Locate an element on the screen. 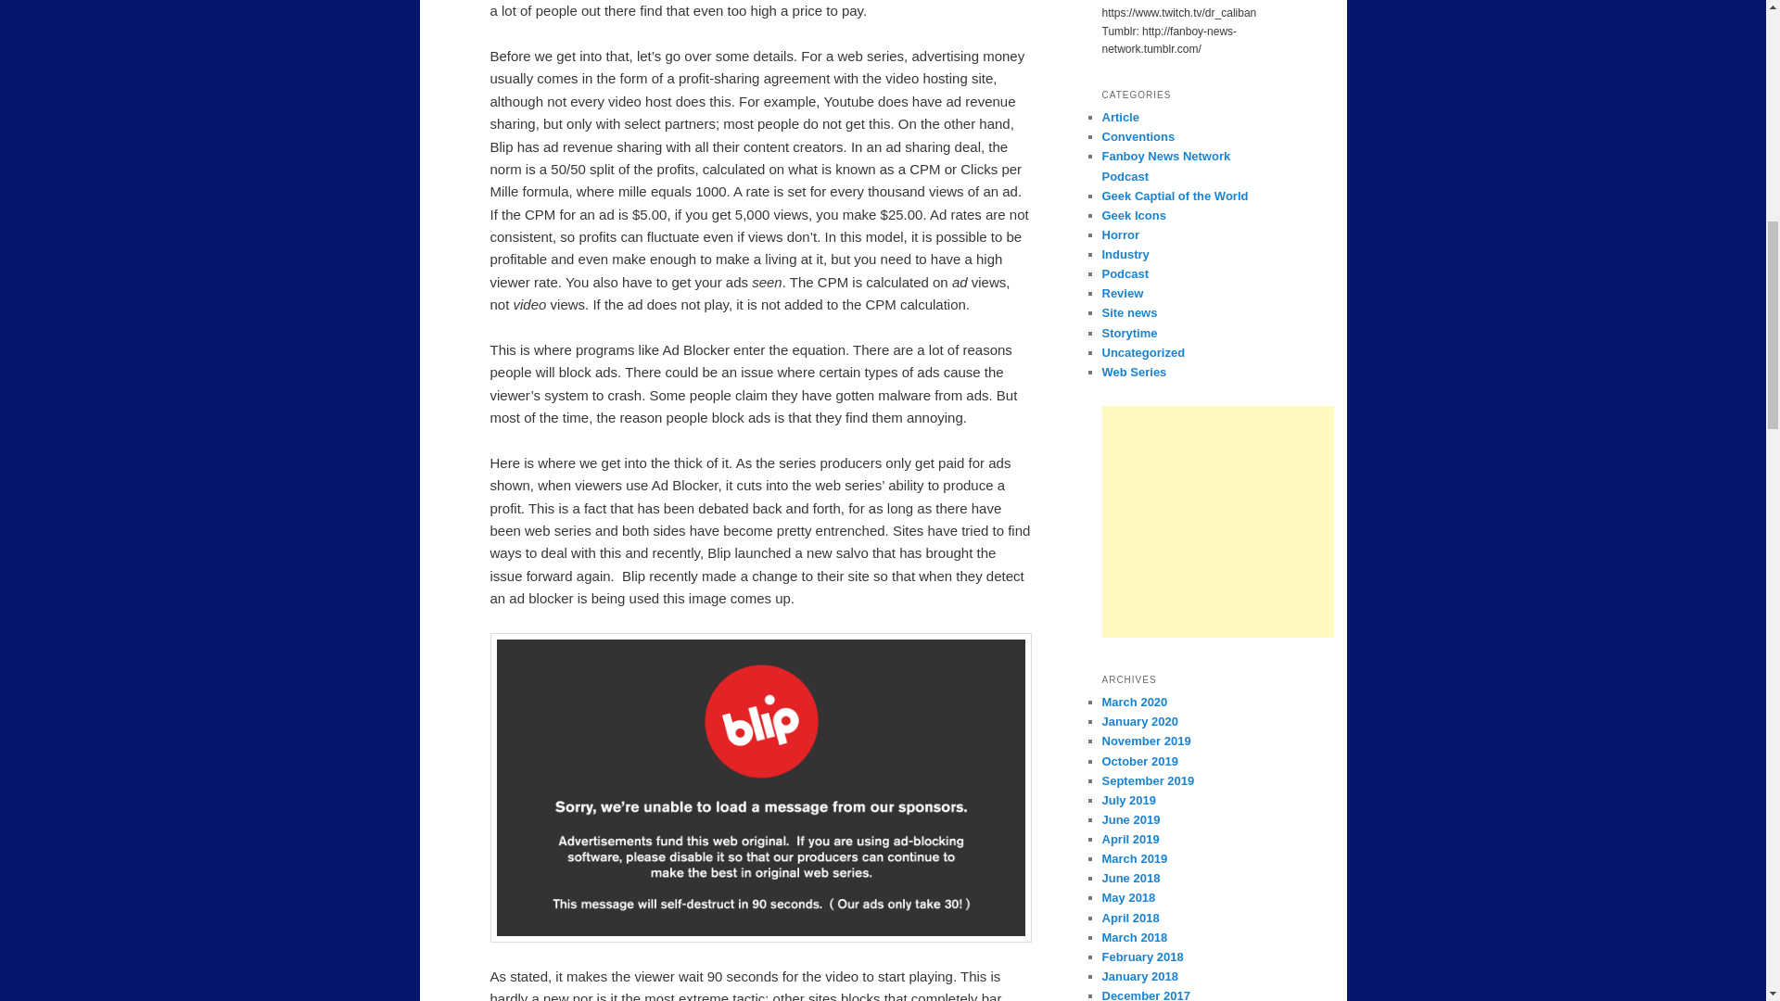 Image resolution: width=1780 pixels, height=1001 pixels. January 2020 is located at coordinates (1138, 721).